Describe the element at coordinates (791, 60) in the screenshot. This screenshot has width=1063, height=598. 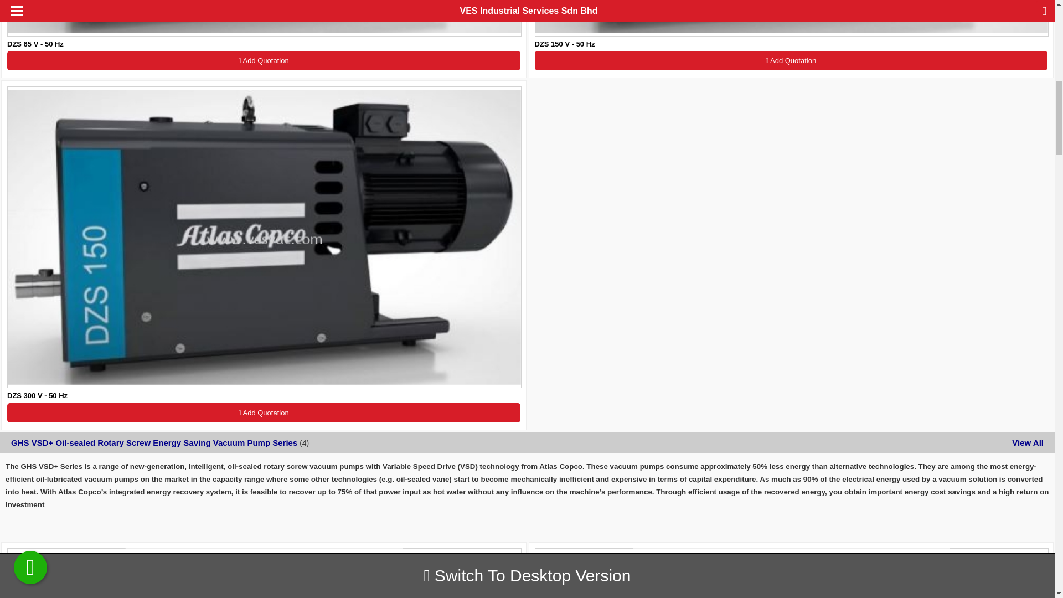
I see `Add Quotation` at that location.